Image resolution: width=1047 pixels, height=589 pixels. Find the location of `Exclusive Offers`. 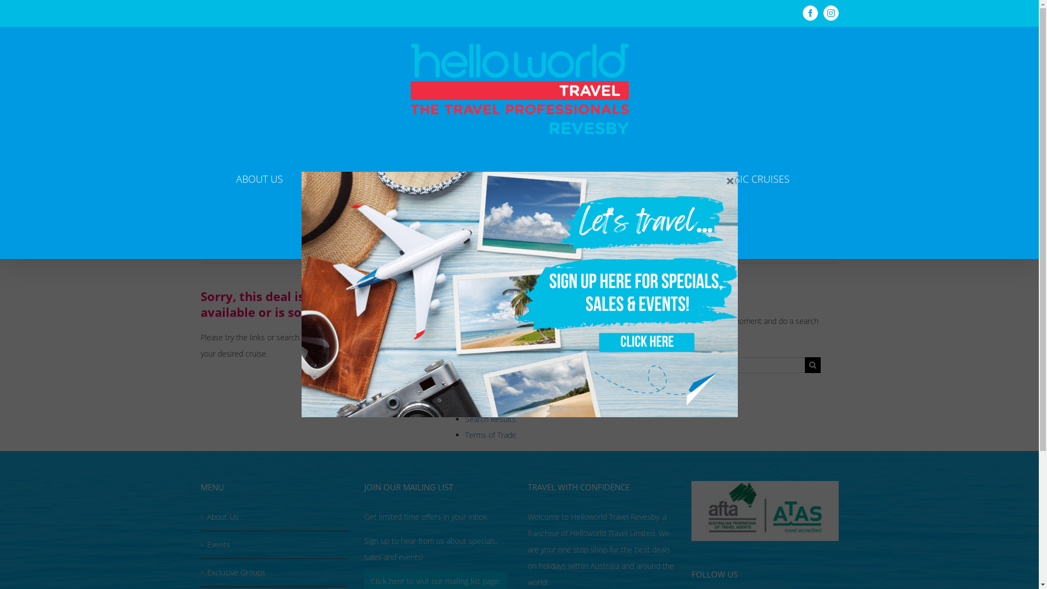

Exclusive Offers is located at coordinates (492, 370).